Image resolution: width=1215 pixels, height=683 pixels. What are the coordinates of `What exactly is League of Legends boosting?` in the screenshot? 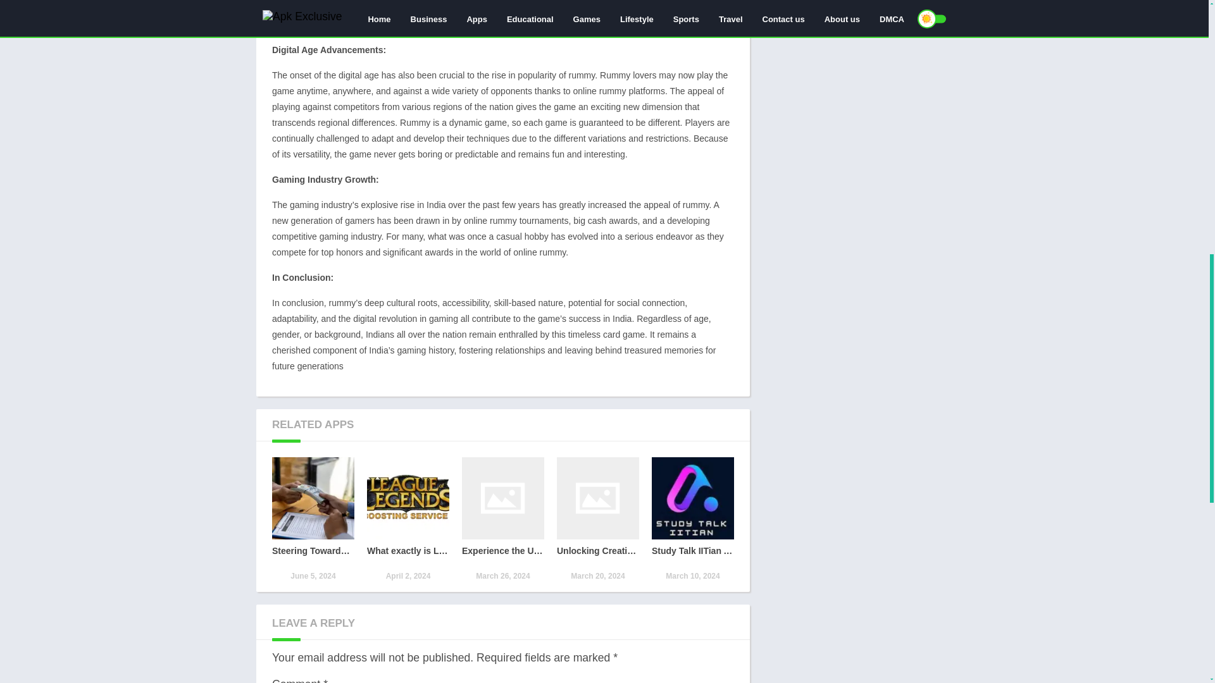 It's located at (408, 520).